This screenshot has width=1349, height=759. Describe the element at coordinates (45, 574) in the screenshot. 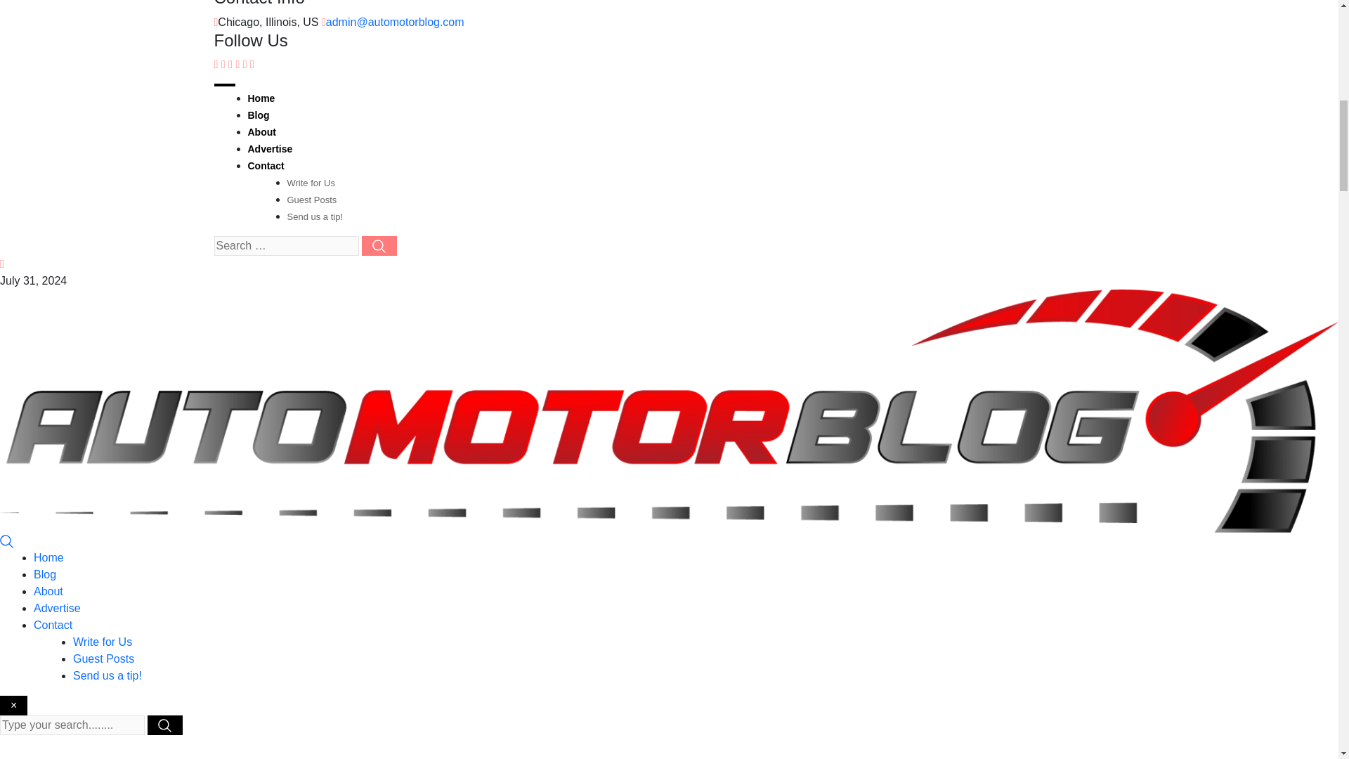

I see `Blog` at that location.